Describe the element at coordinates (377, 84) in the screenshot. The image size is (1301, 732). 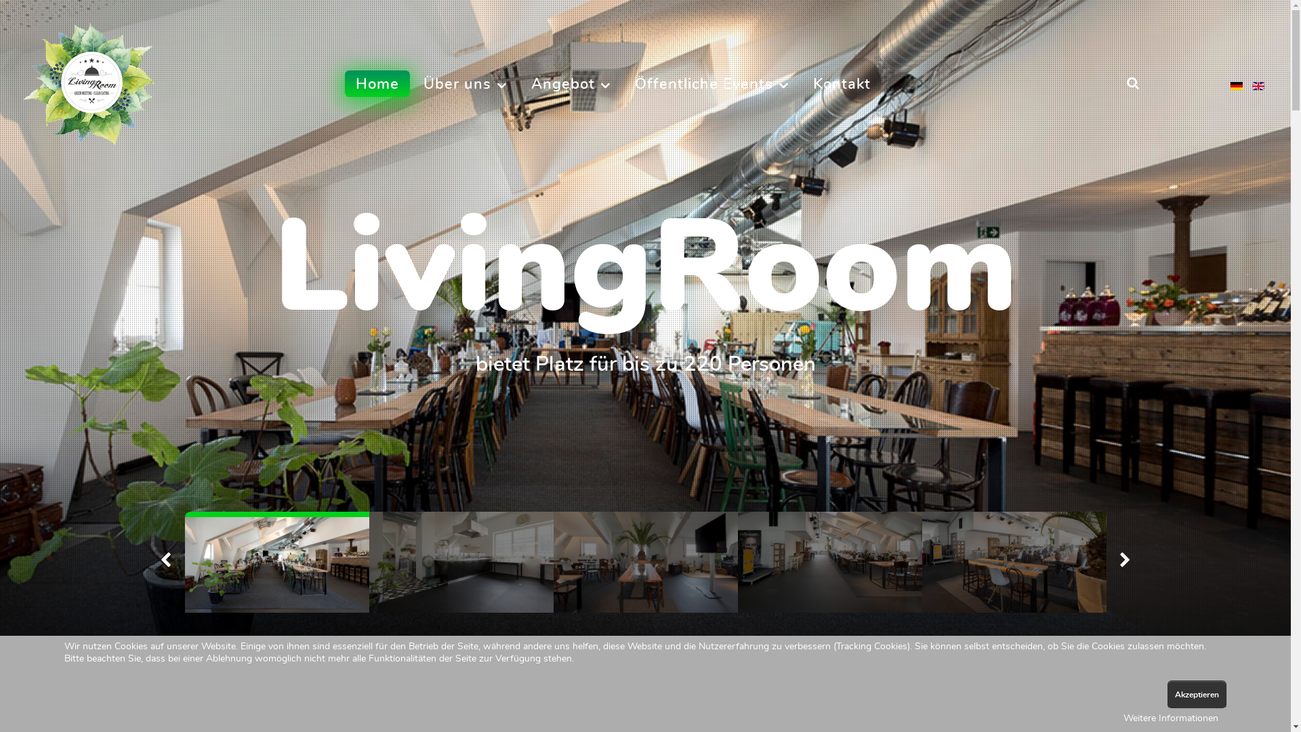
I see `Home` at that location.